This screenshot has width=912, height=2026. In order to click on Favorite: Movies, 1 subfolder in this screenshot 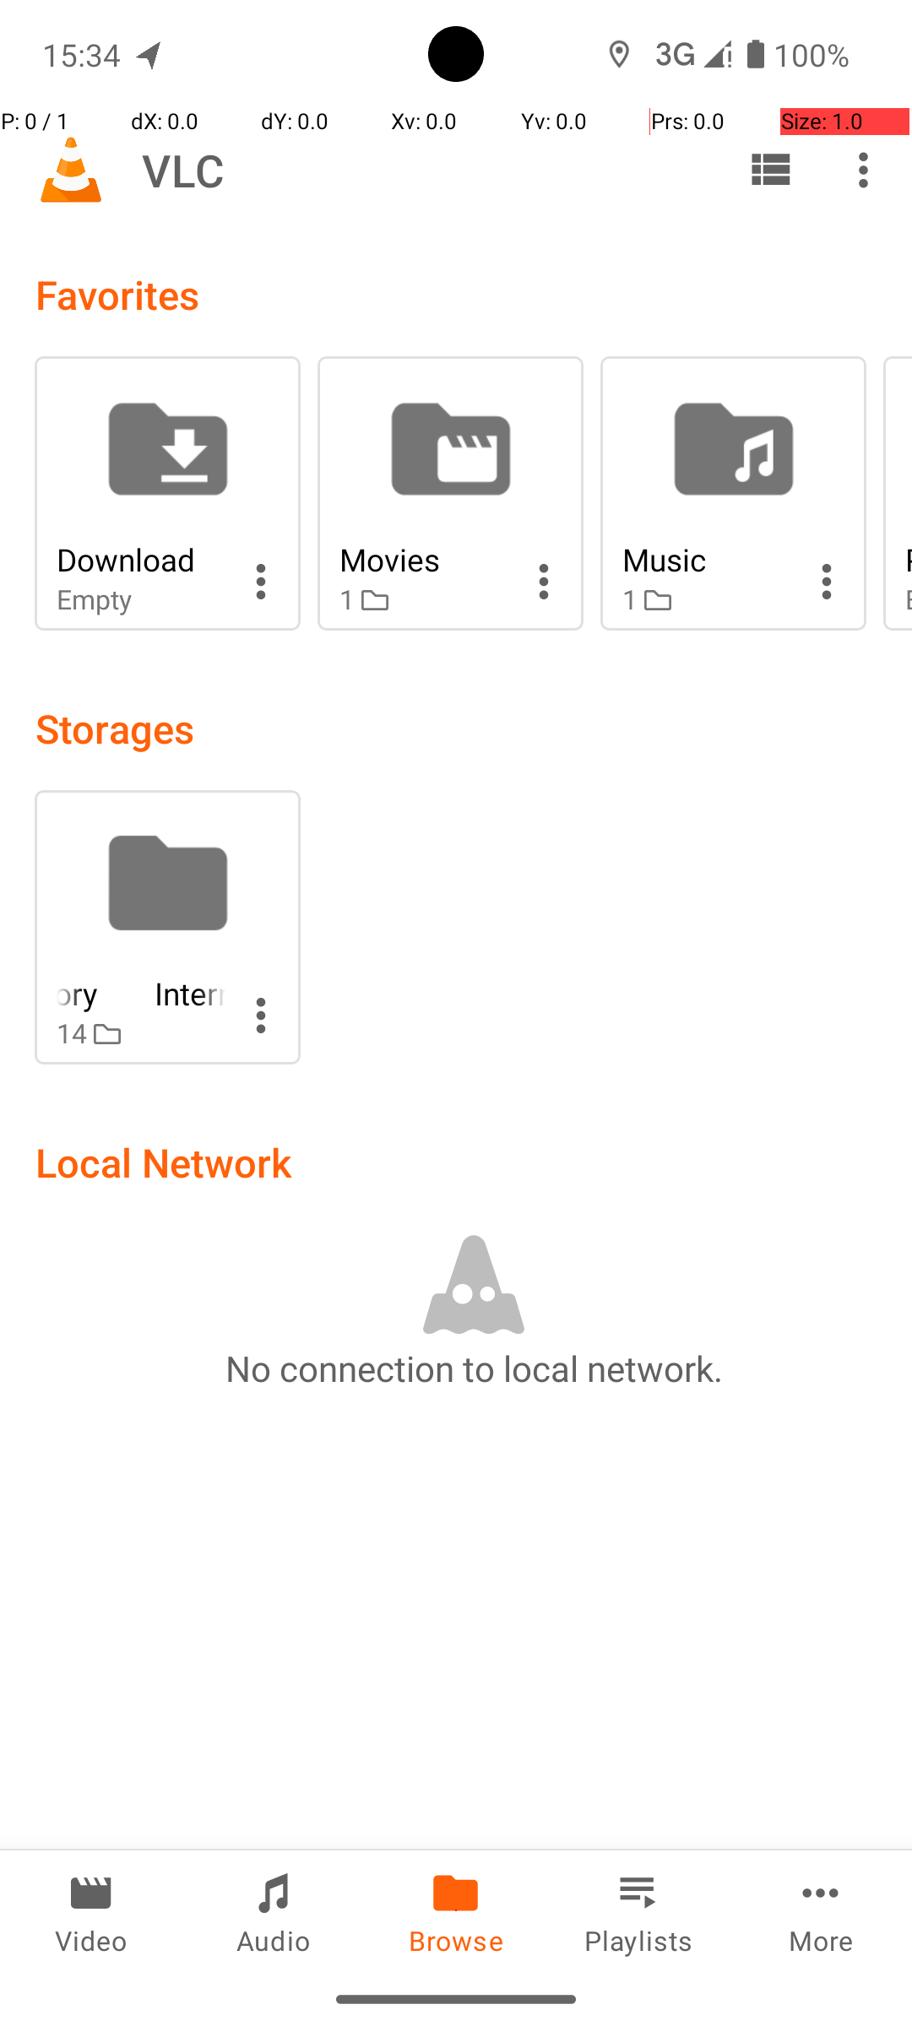, I will do `click(451, 493)`.